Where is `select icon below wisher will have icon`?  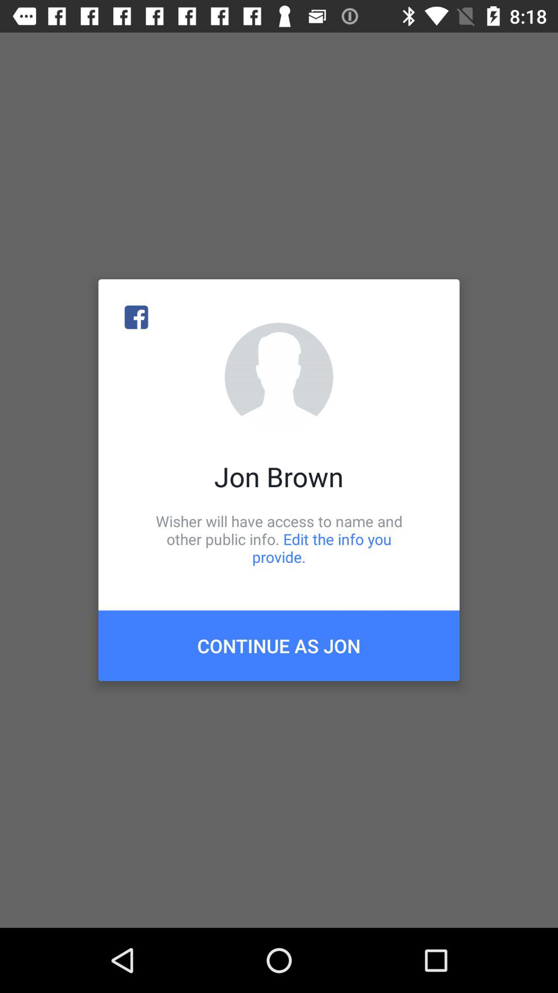 select icon below wisher will have icon is located at coordinates (279, 645).